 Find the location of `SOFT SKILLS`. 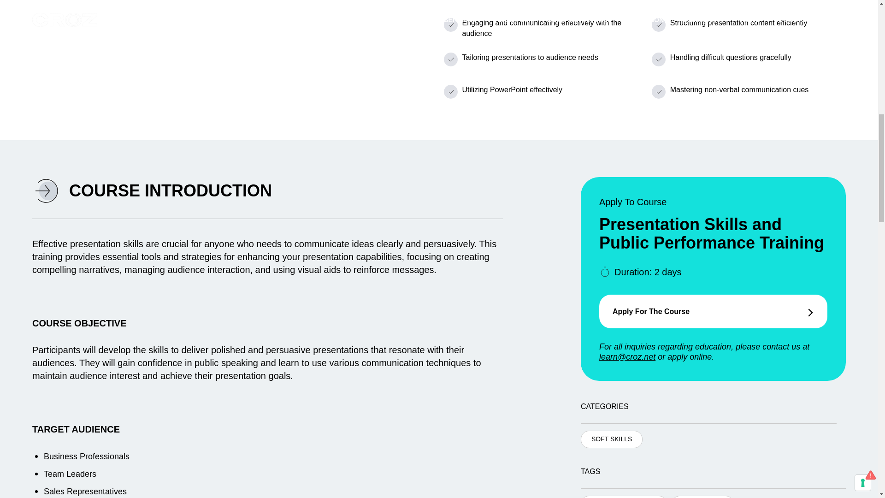

SOFT SKILLS is located at coordinates (702, 497).